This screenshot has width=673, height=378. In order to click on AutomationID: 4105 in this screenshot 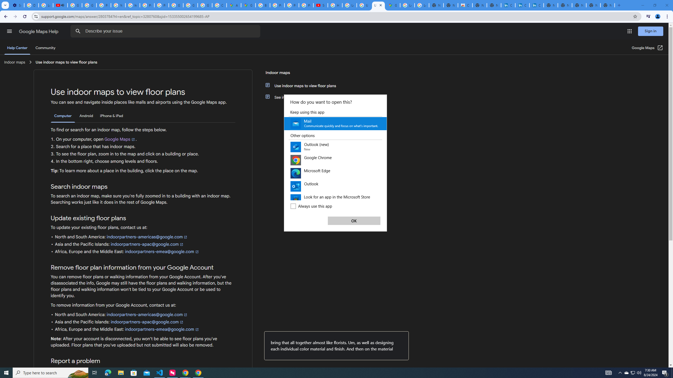, I will do `click(609, 373)`.